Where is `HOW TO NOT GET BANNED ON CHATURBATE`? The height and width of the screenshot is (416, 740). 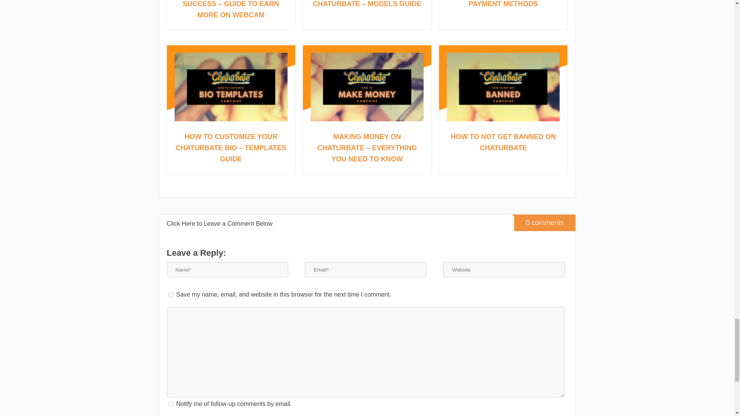
HOW TO NOT GET BANNED ON CHATURBATE is located at coordinates (503, 142).